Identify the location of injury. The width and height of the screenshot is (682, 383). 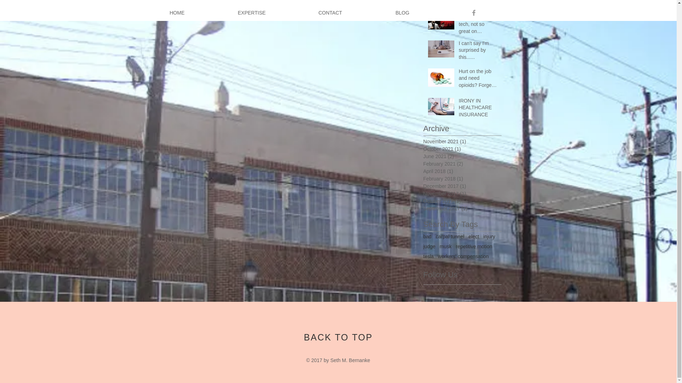
(489, 236).